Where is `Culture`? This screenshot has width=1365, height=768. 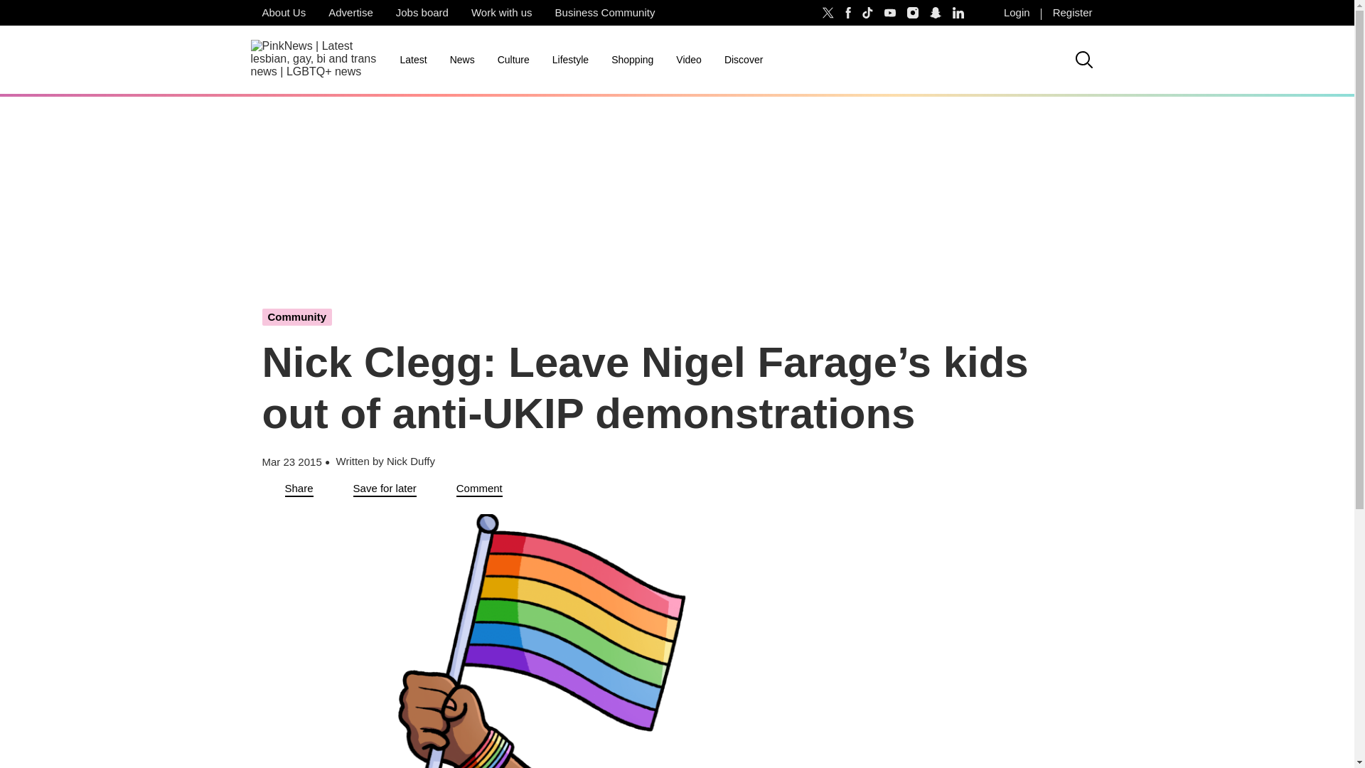
Culture is located at coordinates (513, 60).